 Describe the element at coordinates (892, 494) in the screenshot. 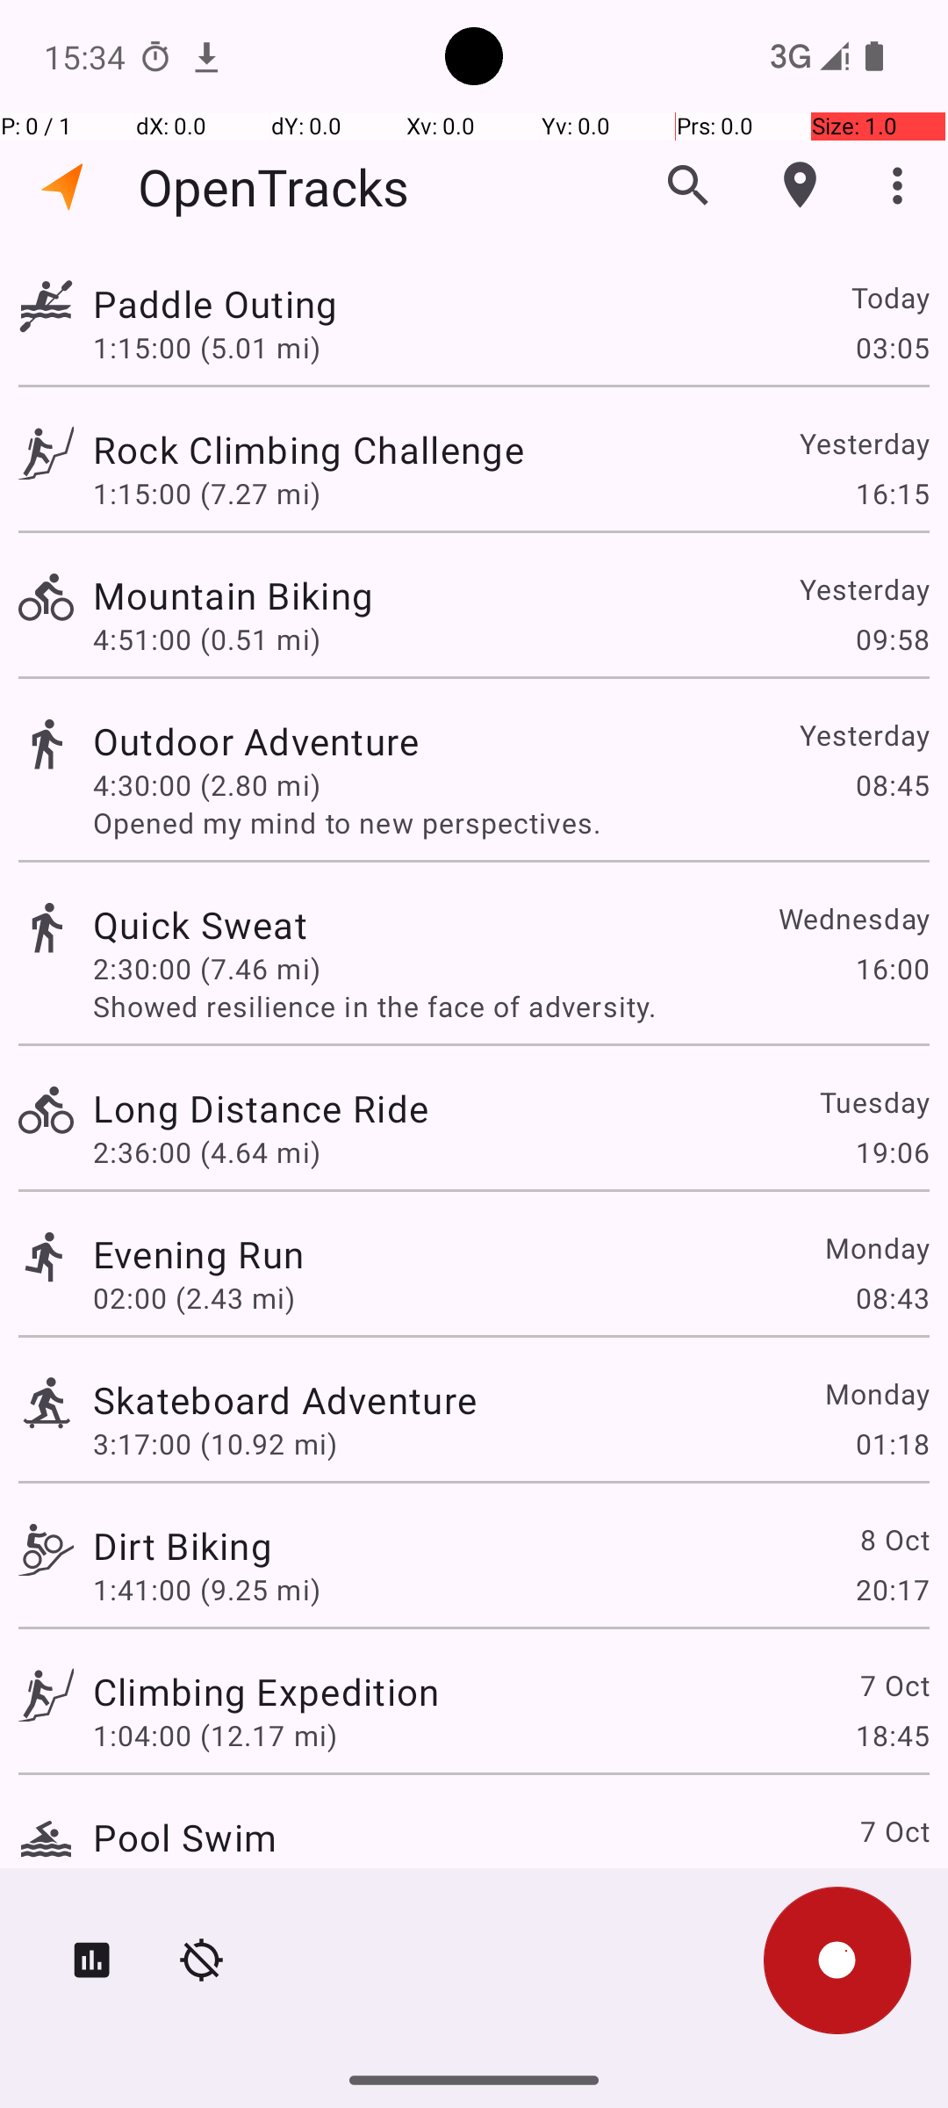

I see `16:15` at that location.